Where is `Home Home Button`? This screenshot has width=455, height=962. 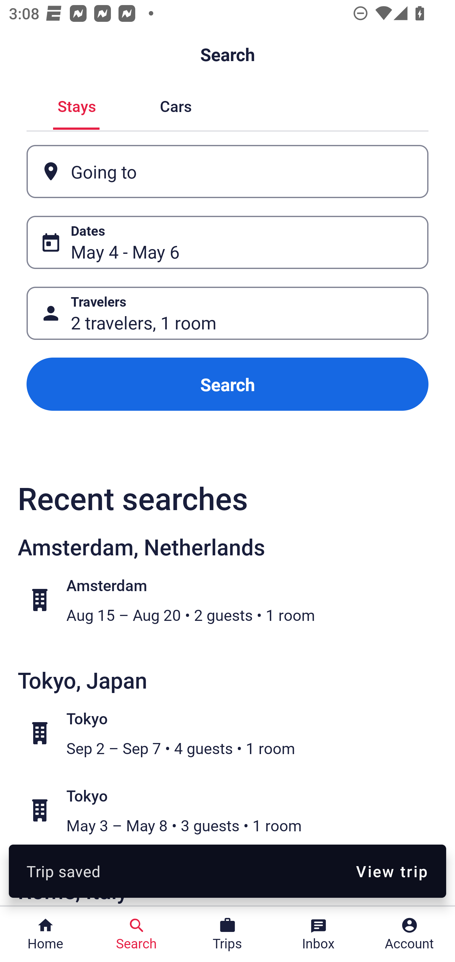 Home Home Button is located at coordinates (45, 934).